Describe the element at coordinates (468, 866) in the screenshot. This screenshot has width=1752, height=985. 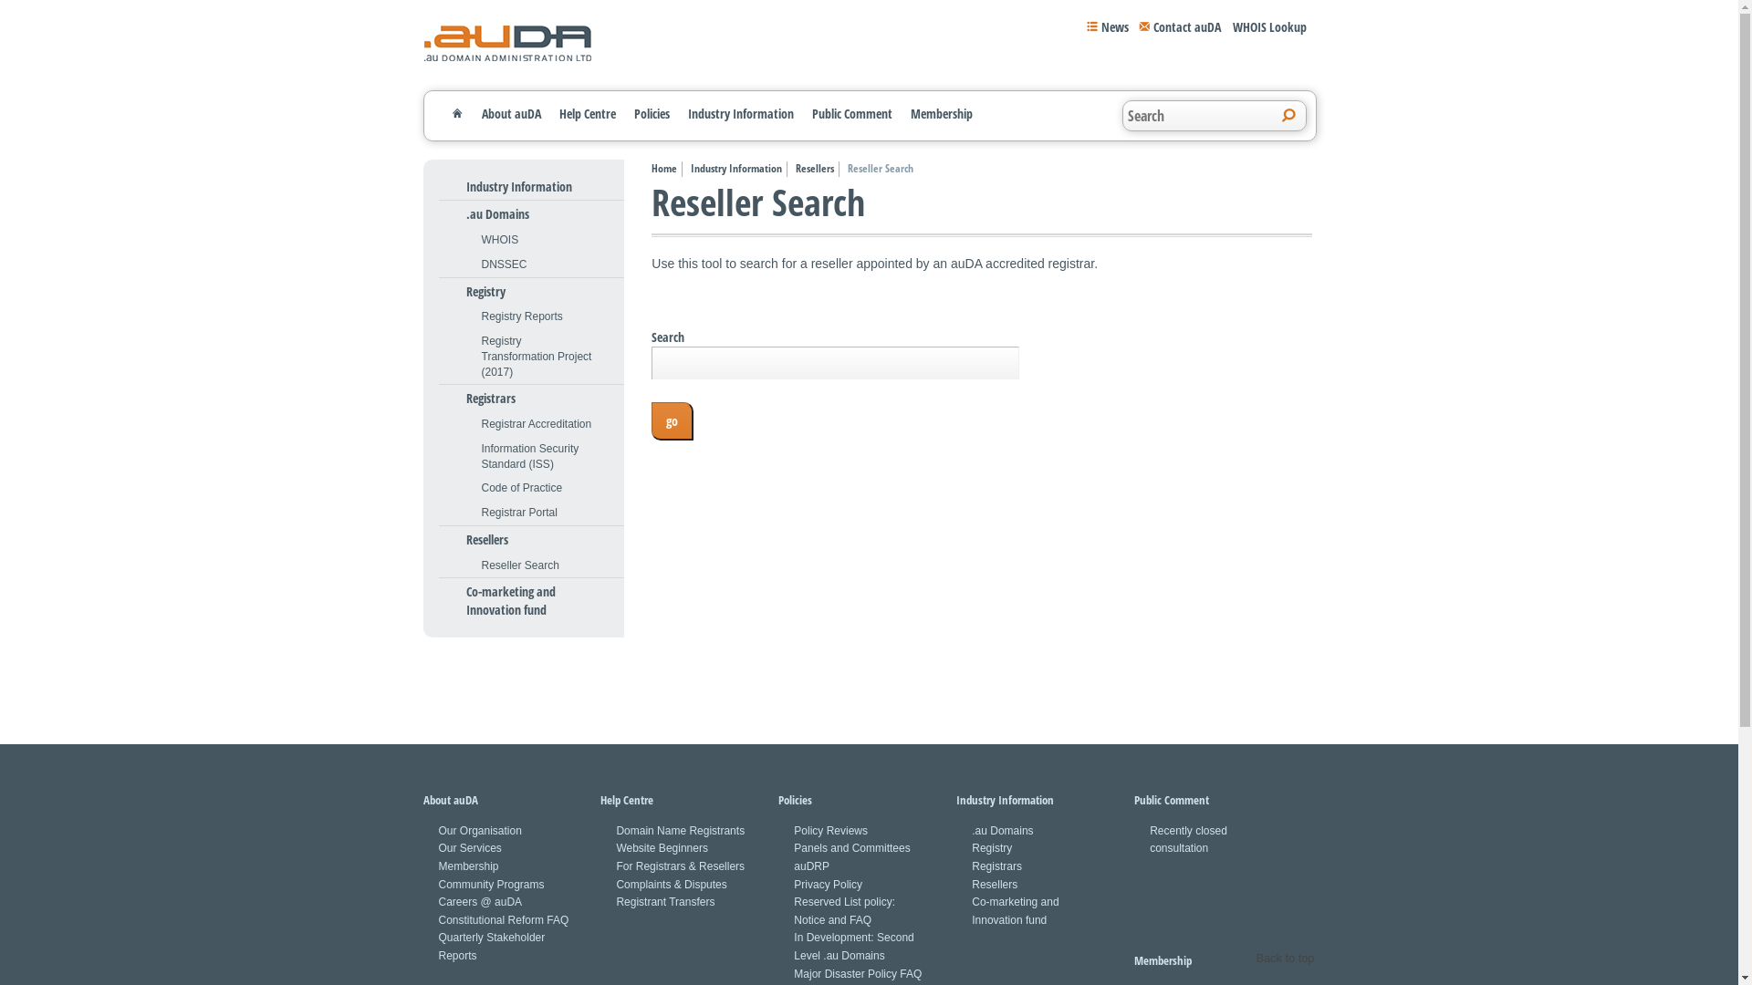
I see `Membership` at that location.